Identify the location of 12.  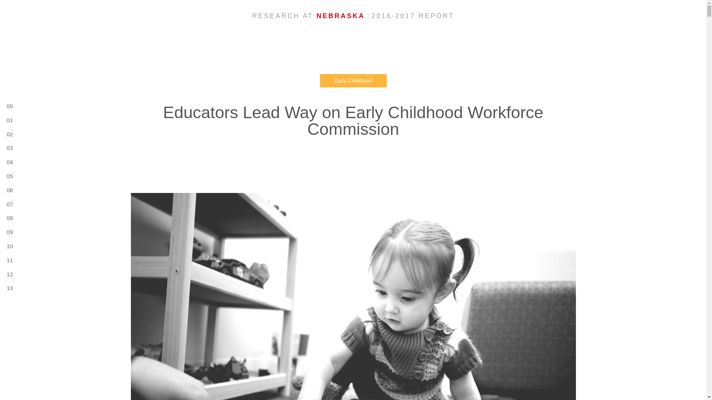
(9, 274).